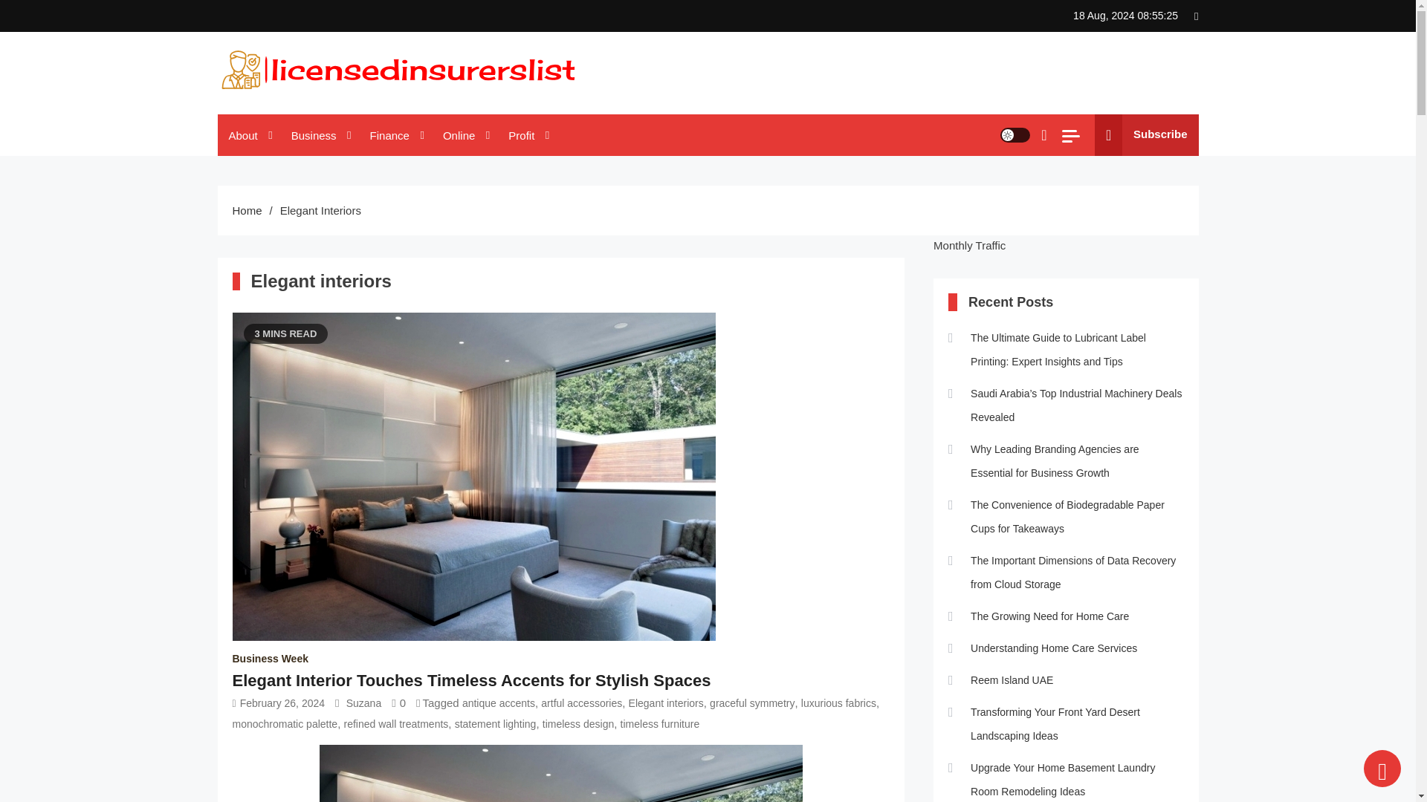 This screenshot has height=802, width=1427. What do you see at coordinates (1015, 135) in the screenshot?
I see `site mode button` at bounding box center [1015, 135].